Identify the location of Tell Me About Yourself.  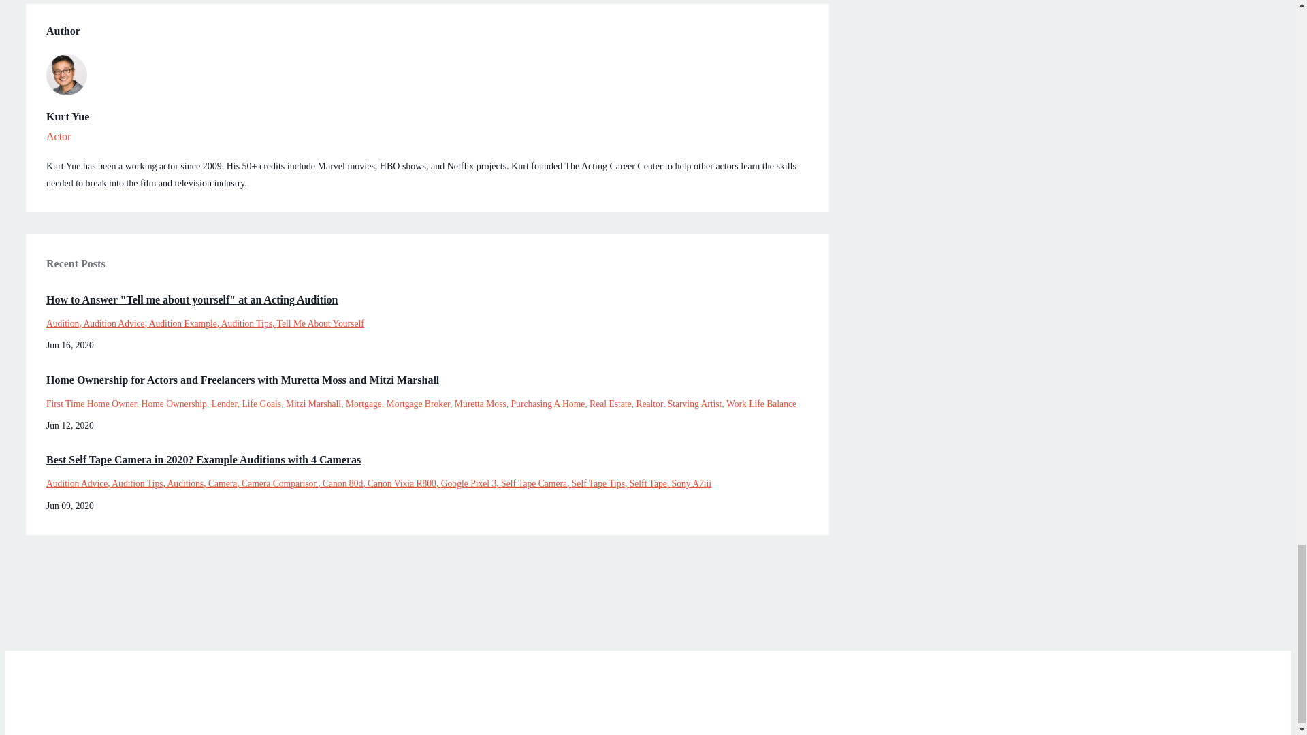
(321, 323).